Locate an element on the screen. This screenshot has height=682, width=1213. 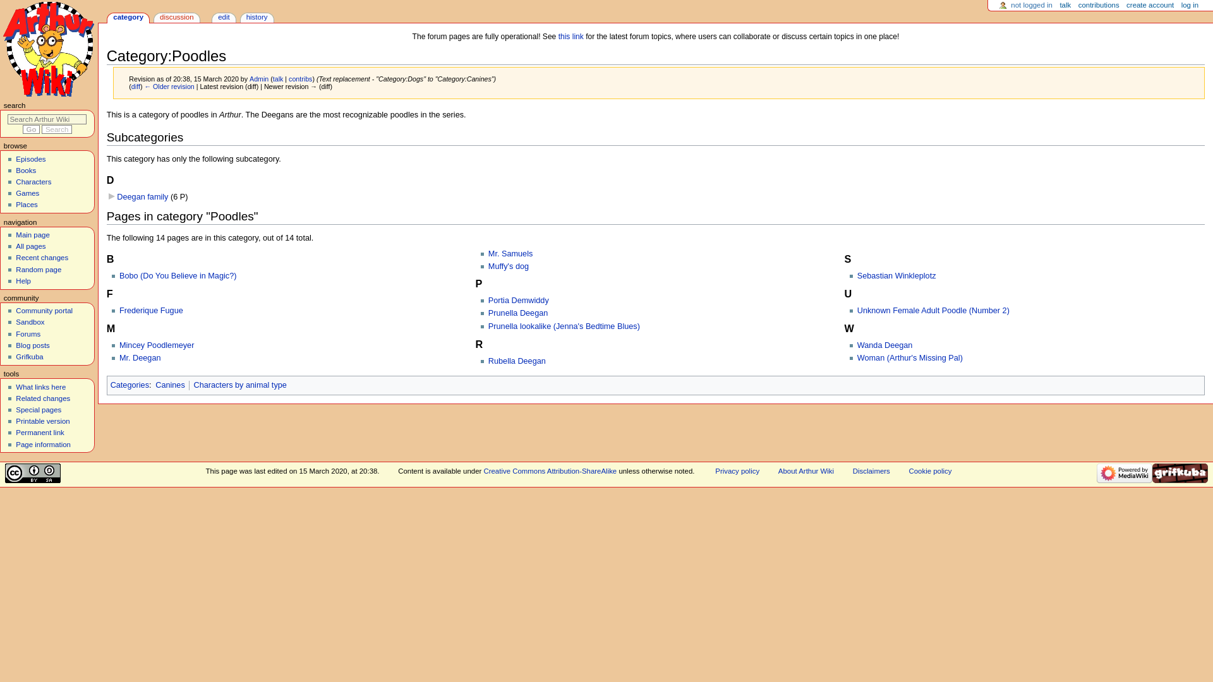
edit is located at coordinates (224, 18).